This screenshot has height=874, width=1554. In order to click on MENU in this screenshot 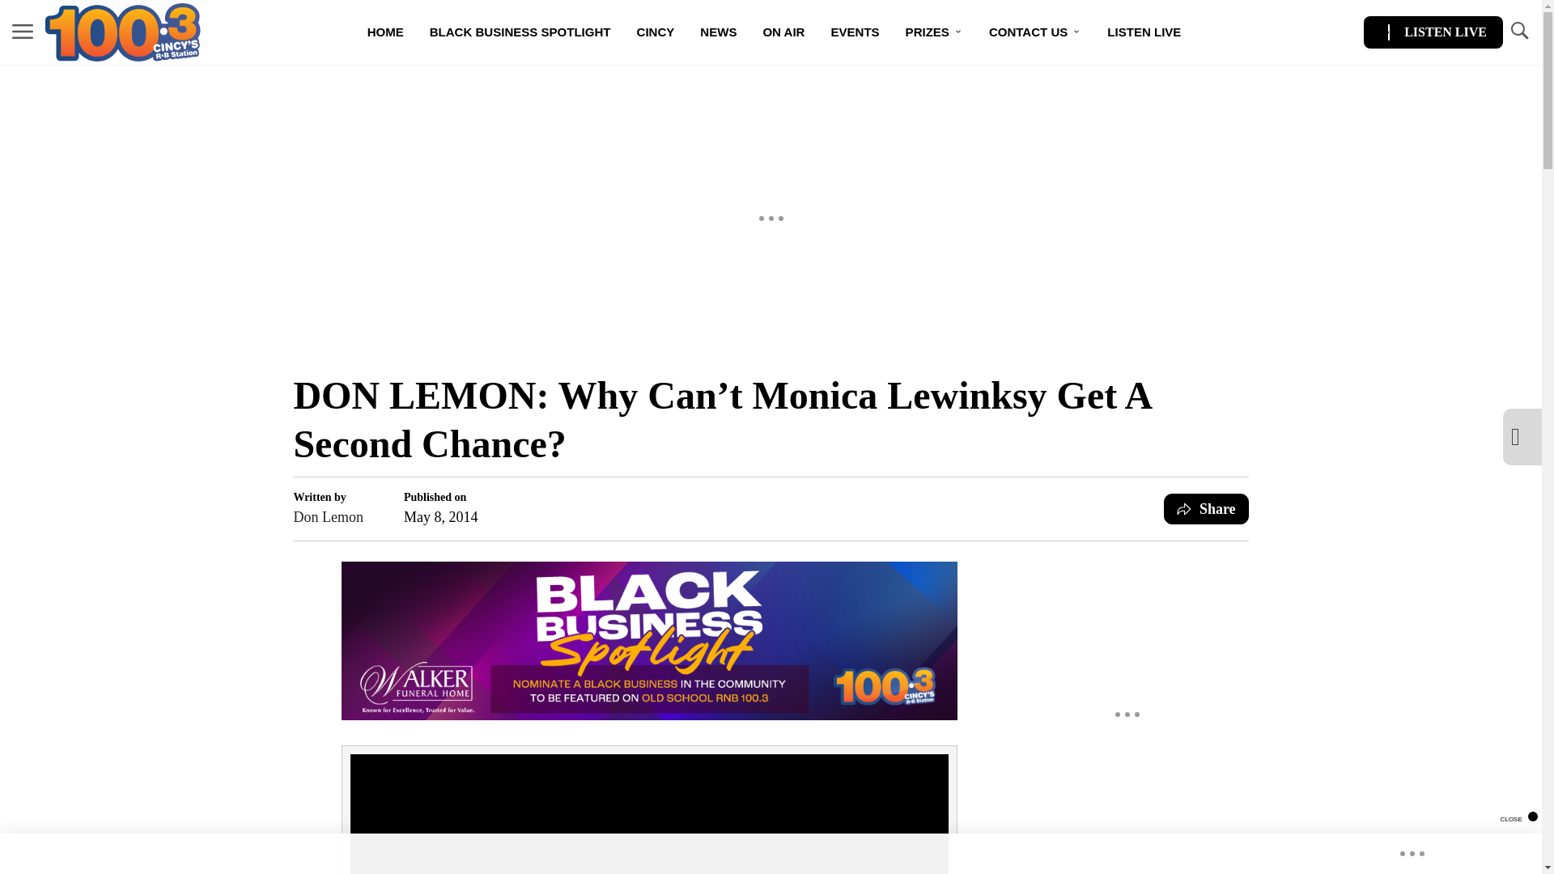, I will do `click(23, 32)`.